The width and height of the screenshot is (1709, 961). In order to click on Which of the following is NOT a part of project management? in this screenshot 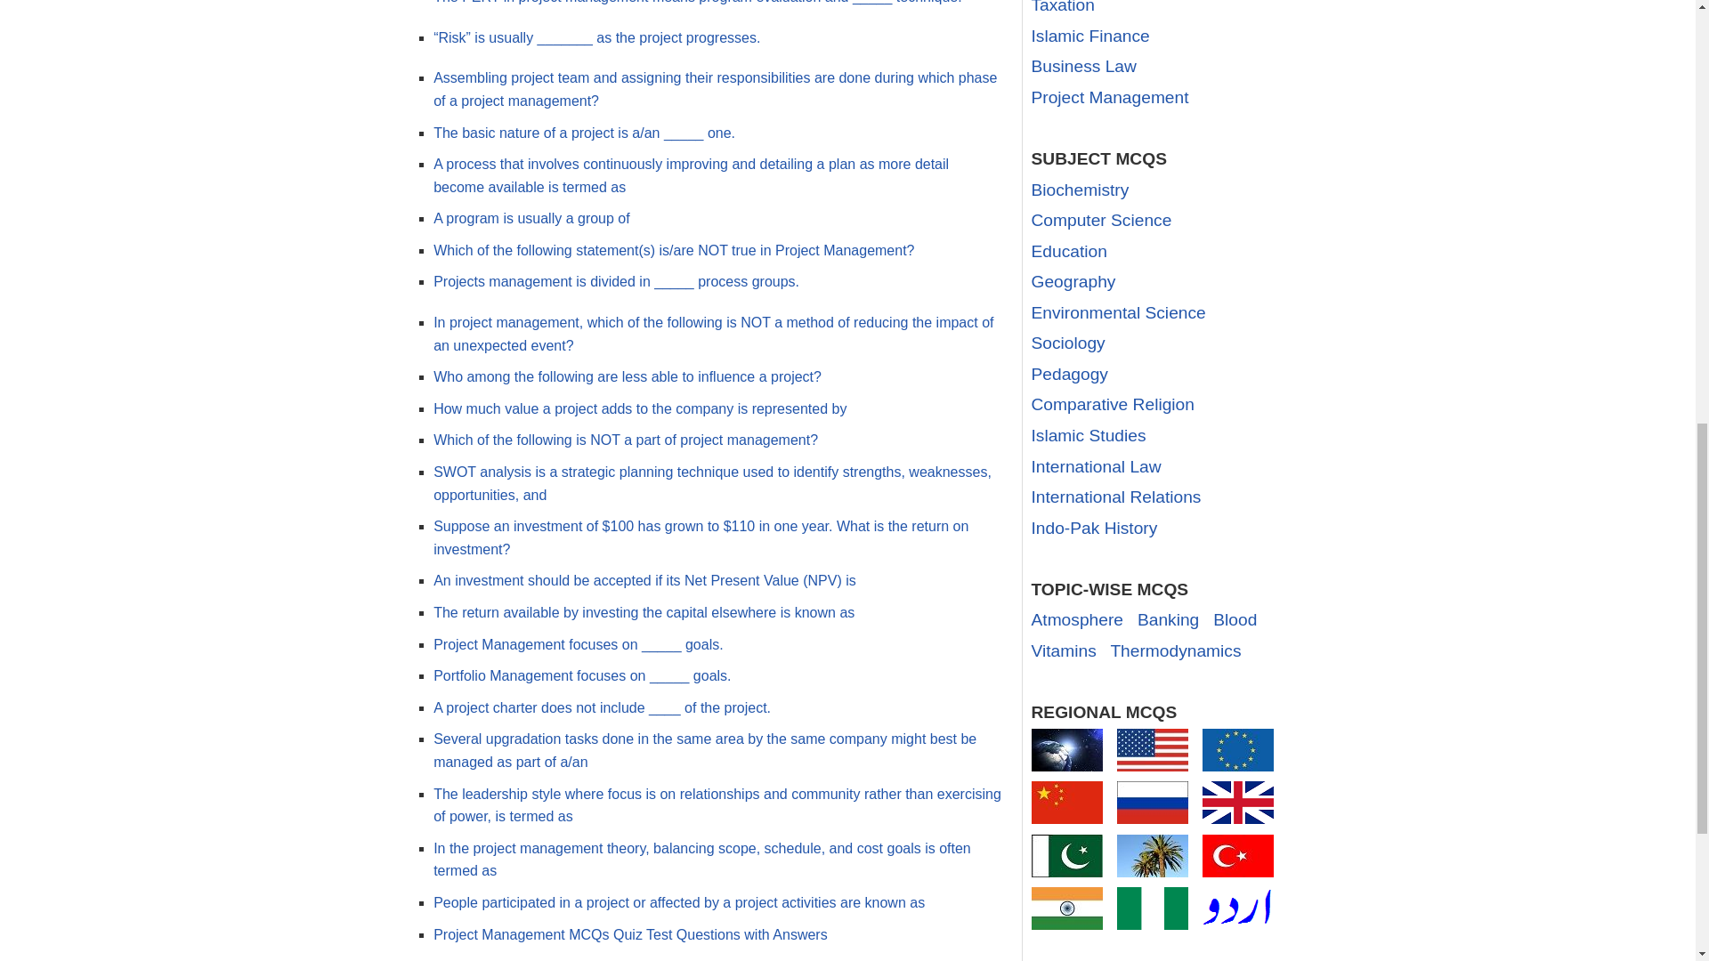, I will do `click(626, 440)`.